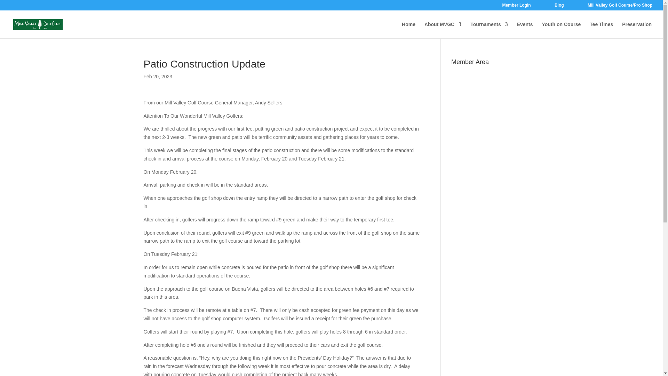 This screenshot has height=376, width=668. Describe the element at coordinates (637, 30) in the screenshot. I see `Preservation` at that location.